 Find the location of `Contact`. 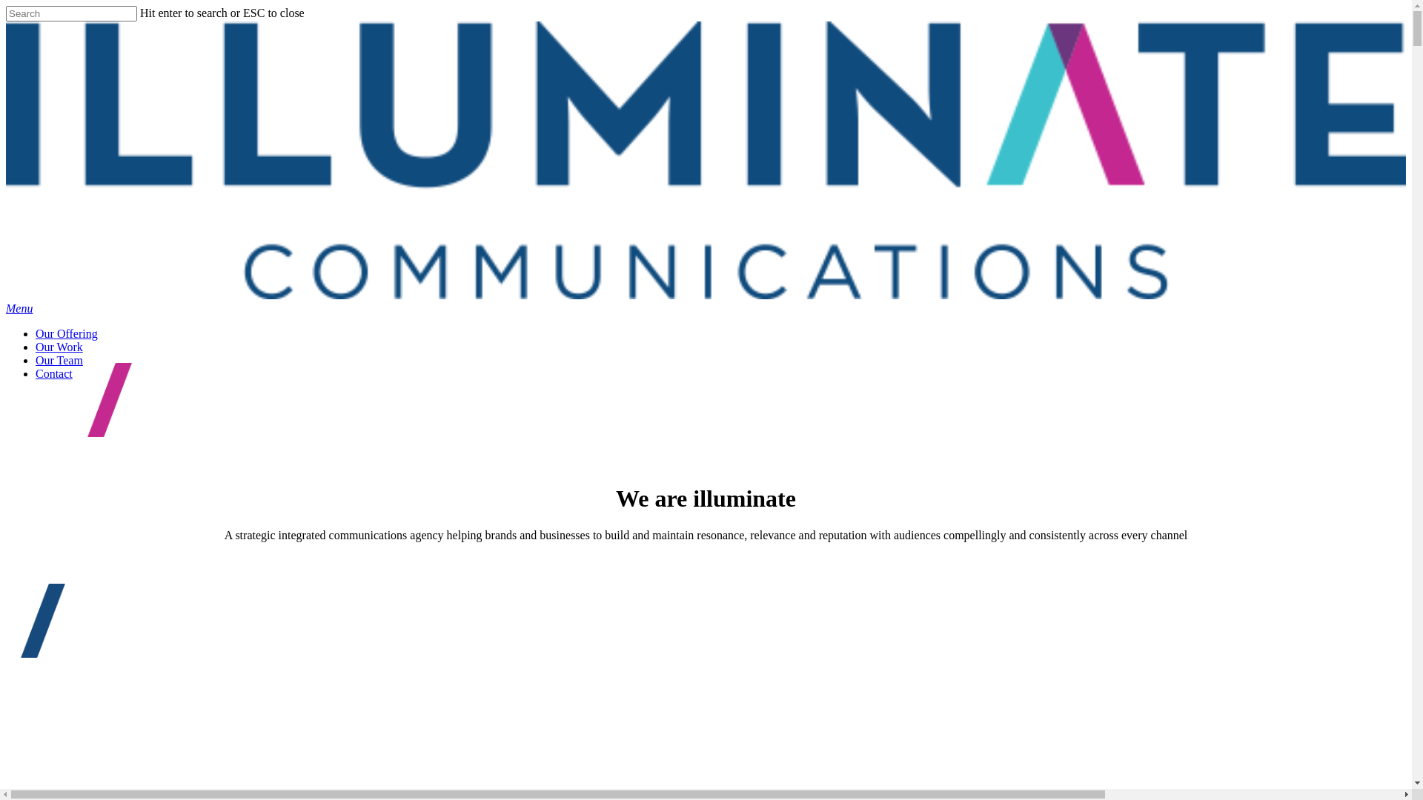

Contact is located at coordinates (54, 373).